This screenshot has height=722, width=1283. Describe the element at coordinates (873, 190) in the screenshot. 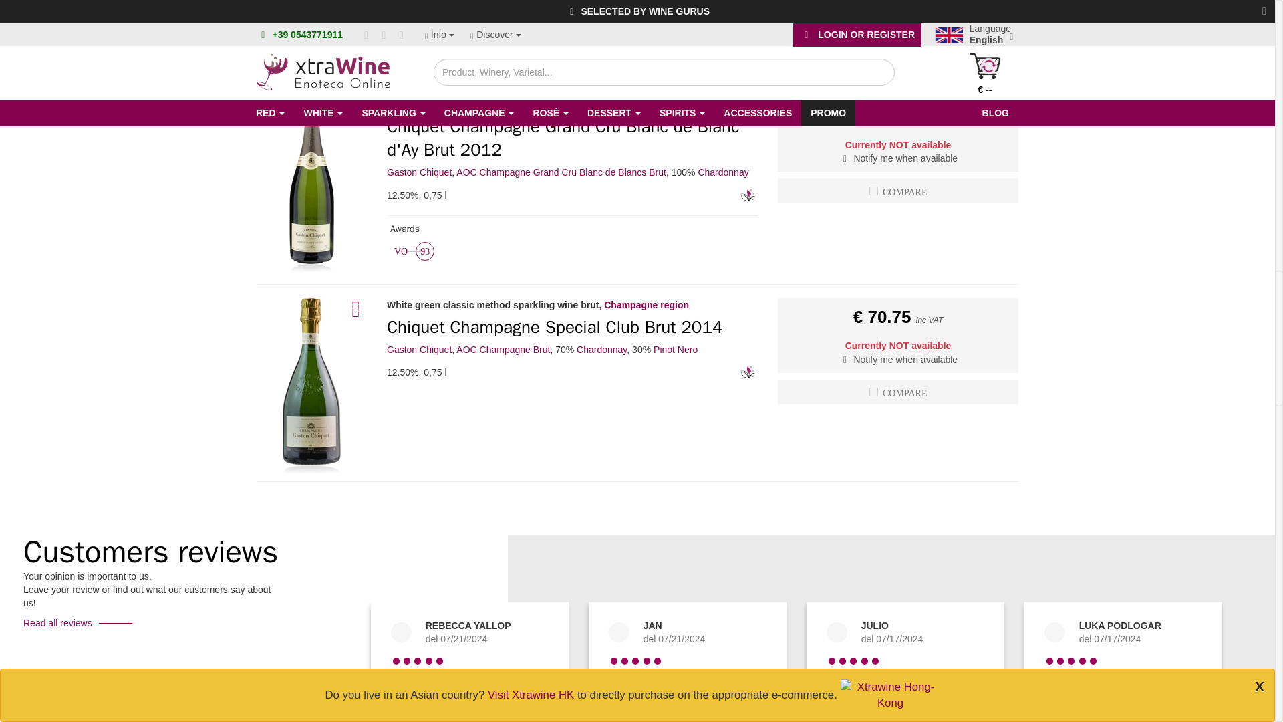

I see `on` at that location.